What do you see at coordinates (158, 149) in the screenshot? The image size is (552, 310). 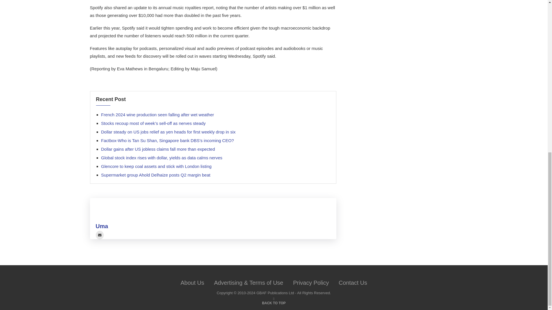 I see `Dollar gains after US jobless claims fall more than expected` at bounding box center [158, 149].